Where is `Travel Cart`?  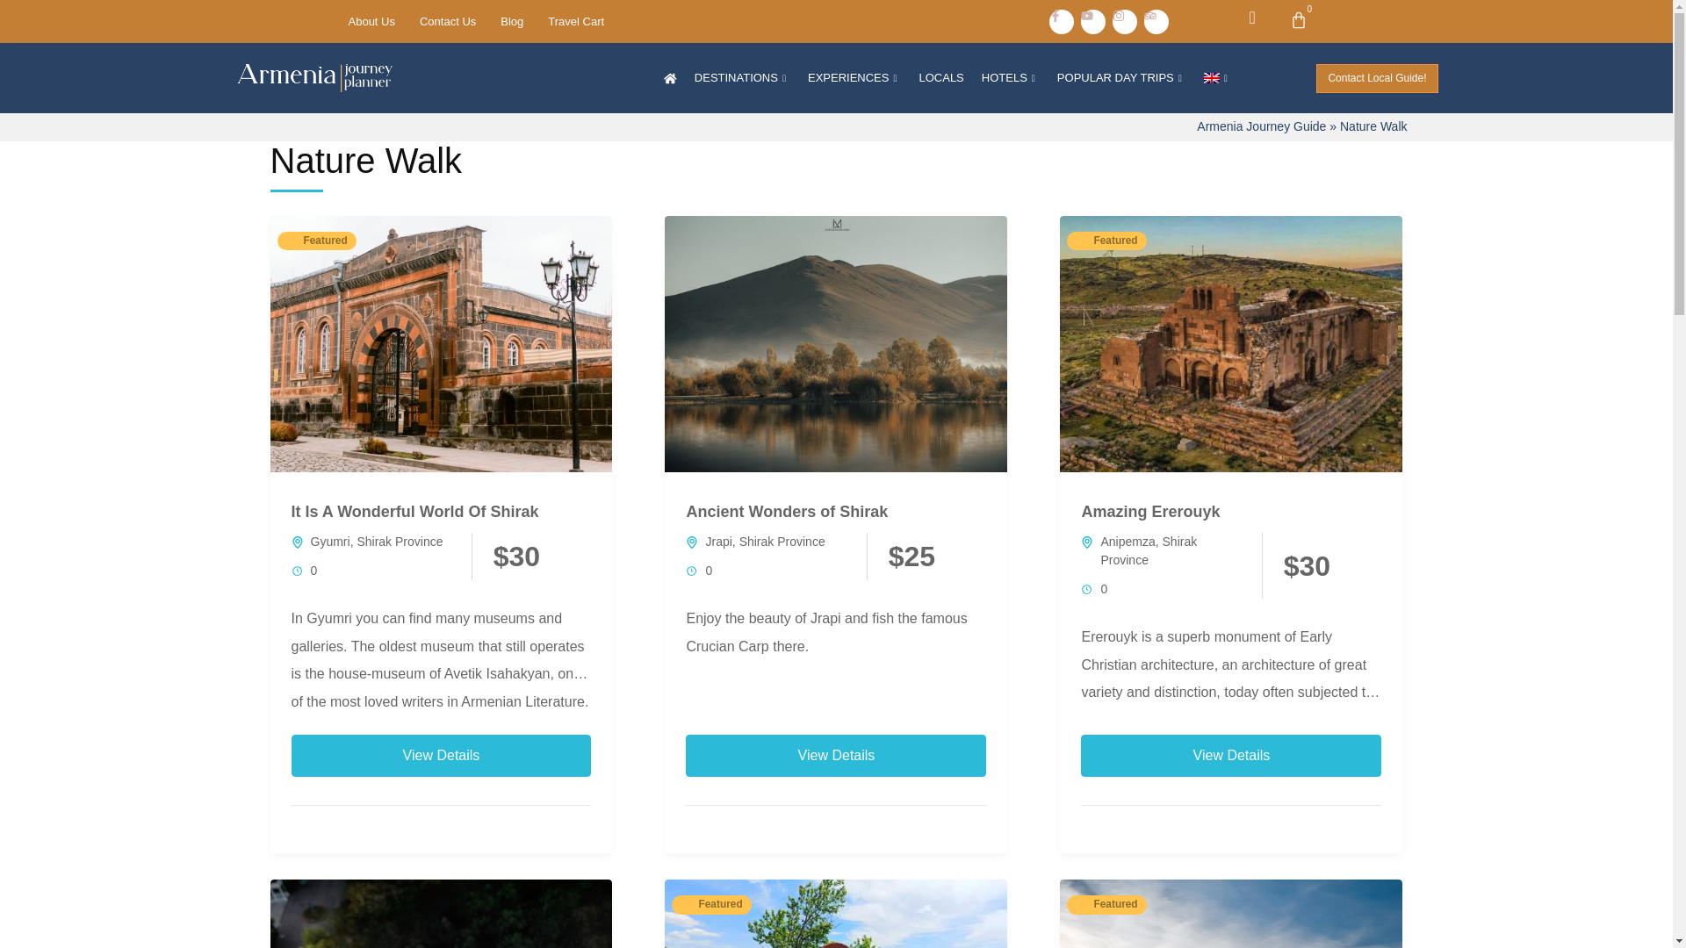 Travel Cart is located at coordinates (576, 20).